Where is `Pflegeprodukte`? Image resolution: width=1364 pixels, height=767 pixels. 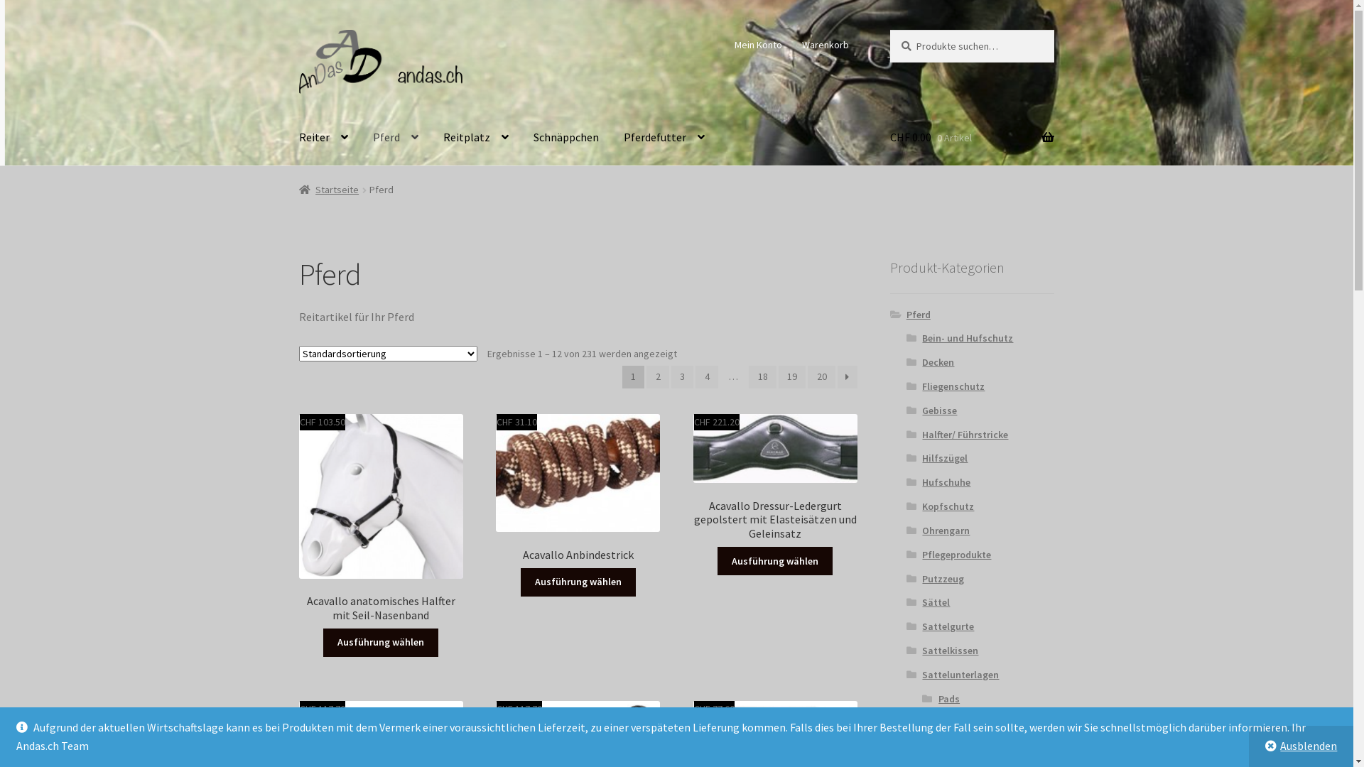 Pflegeprodukte is located at coordinates (956, 555).